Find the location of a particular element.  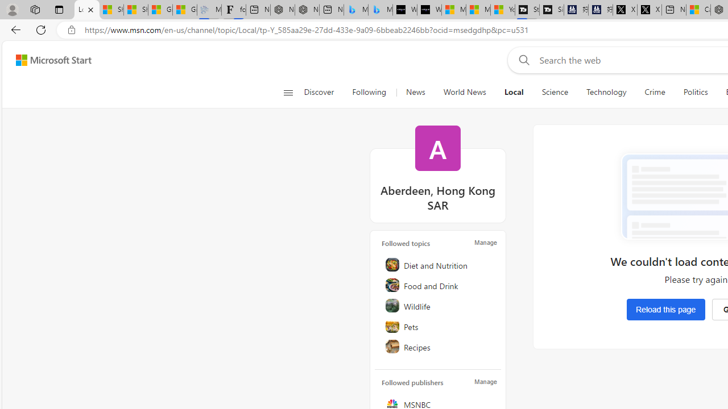

Skip to content is located at coordinates (49, 60).